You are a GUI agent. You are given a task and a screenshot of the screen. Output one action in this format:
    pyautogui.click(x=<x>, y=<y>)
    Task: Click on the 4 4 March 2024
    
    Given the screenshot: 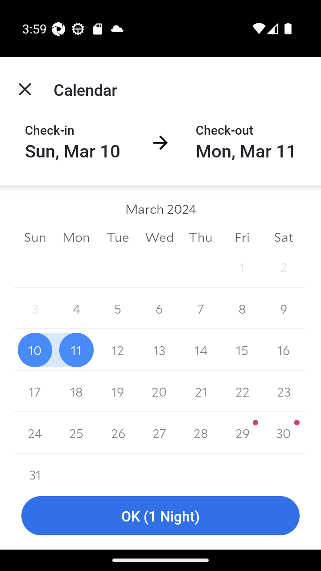 What is the action you would take?
    pyautogui.click(x=77, y=309)
    